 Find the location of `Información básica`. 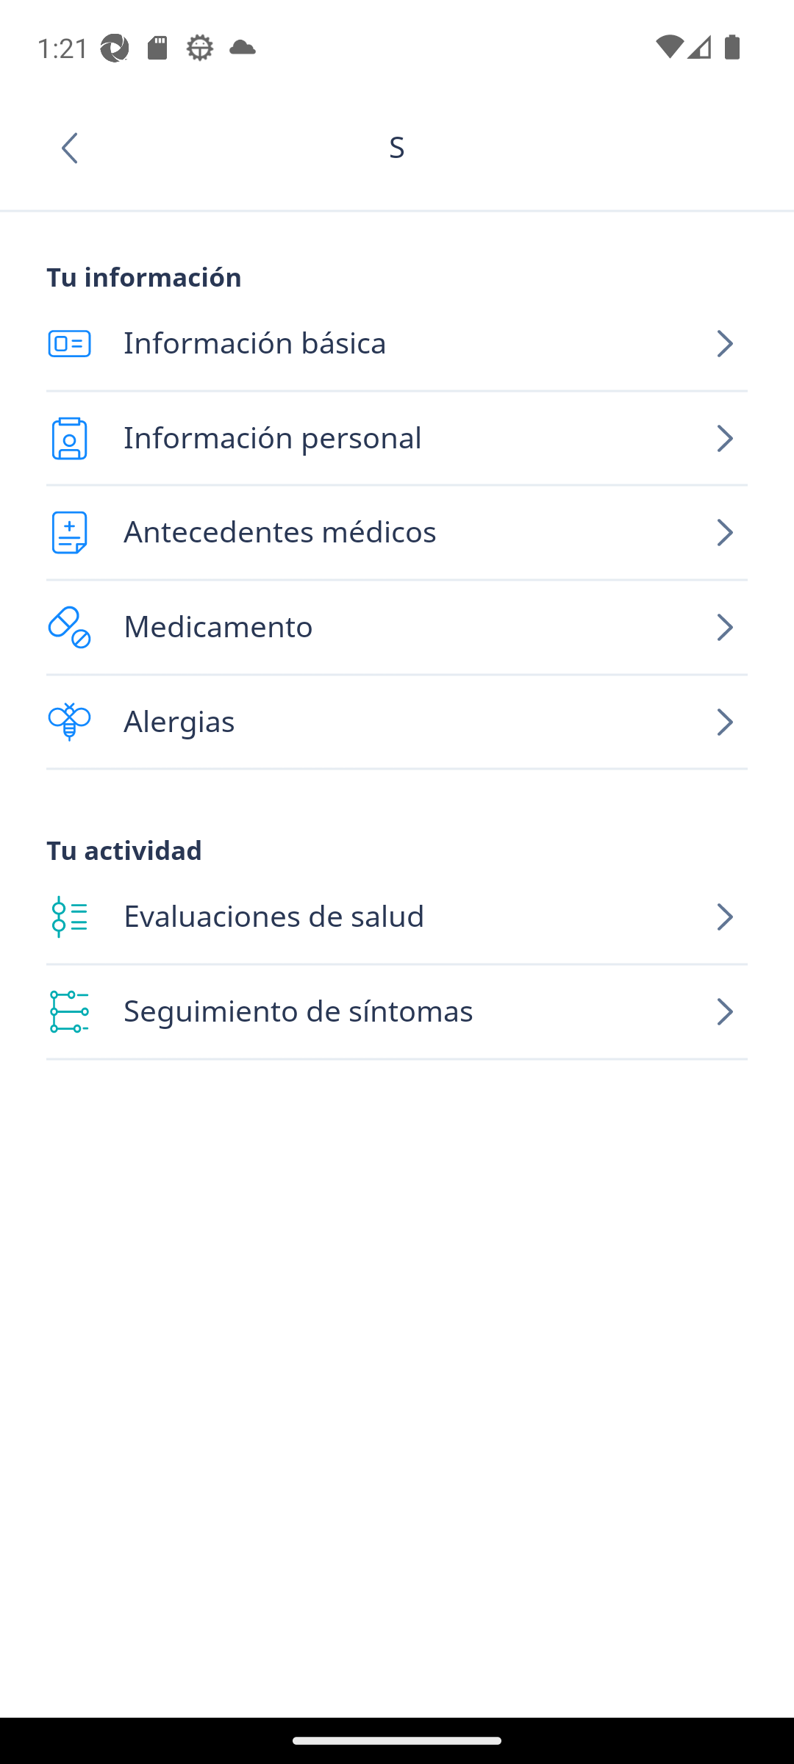

Información básica is located at coordinates (397, 344).